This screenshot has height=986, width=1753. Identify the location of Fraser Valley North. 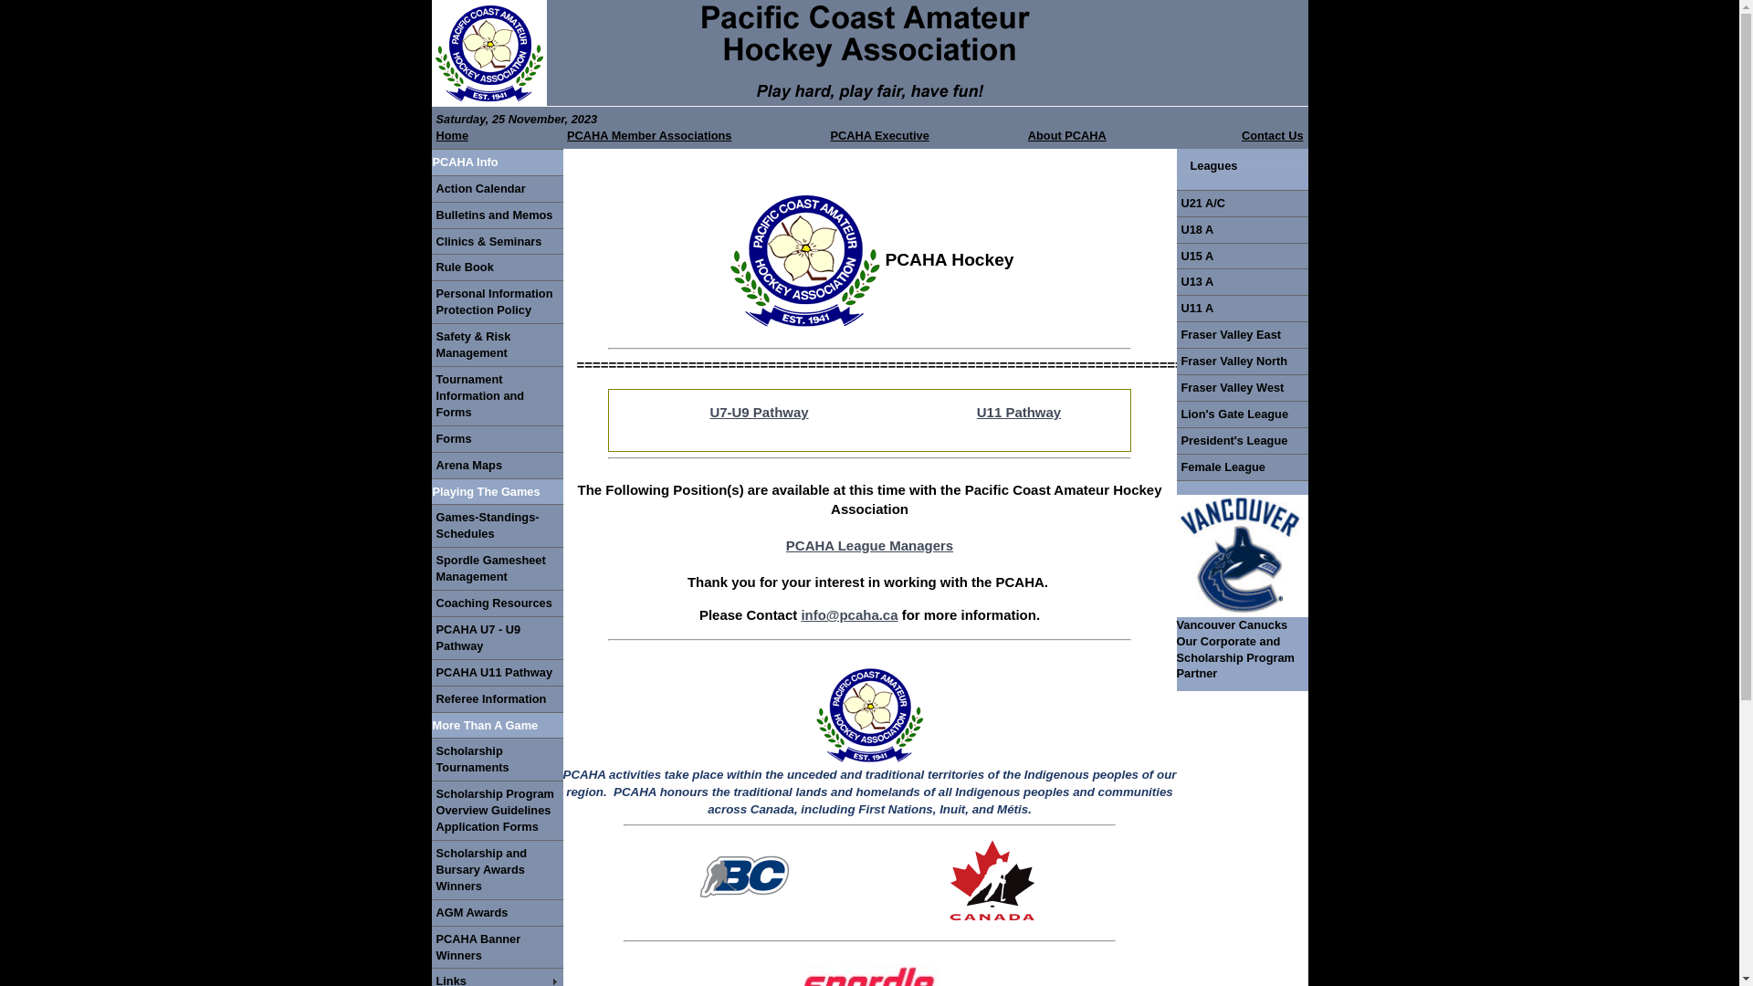
(1242, 362).